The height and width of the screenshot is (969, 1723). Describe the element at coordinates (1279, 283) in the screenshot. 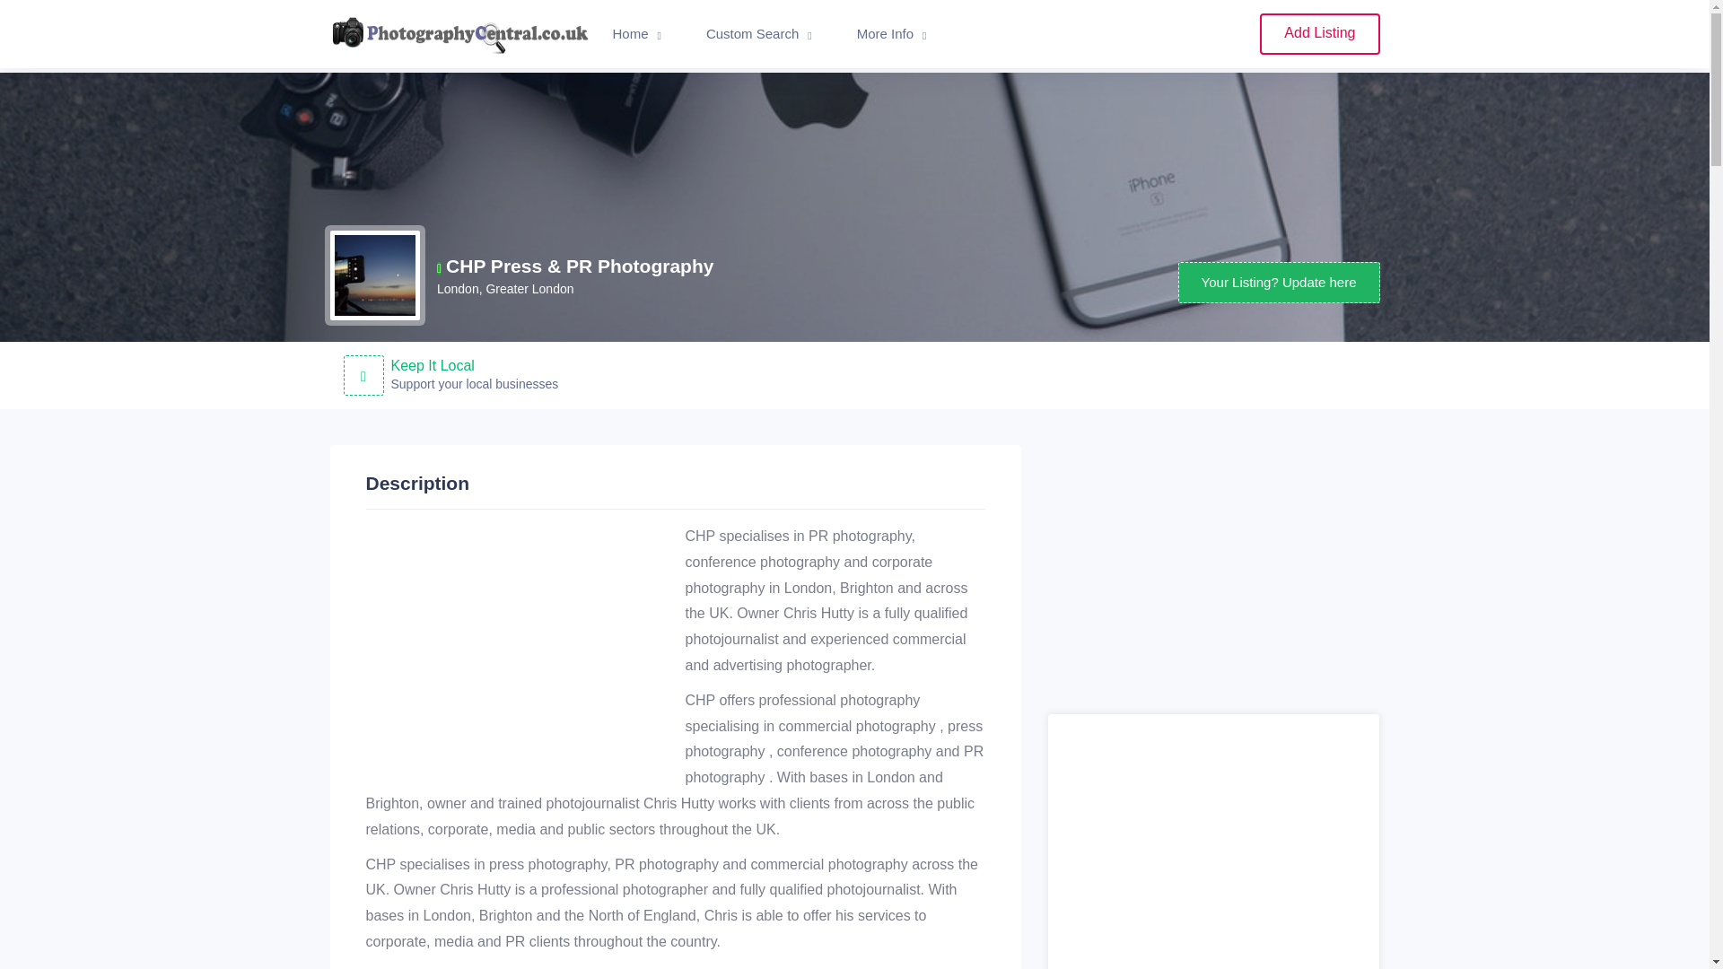

I see `Your Listing? Update here` at that location.